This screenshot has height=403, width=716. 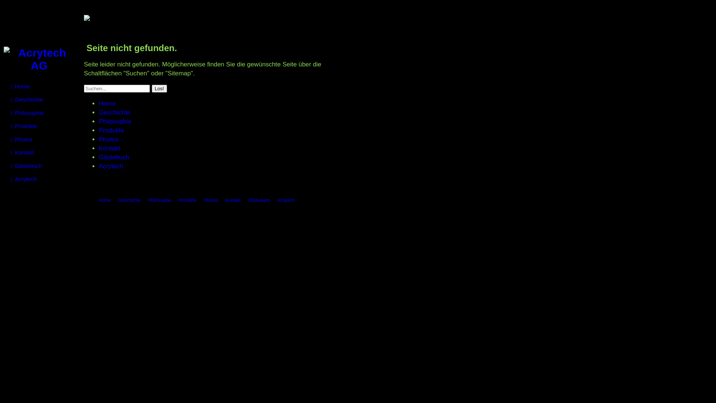 What do you see at coordinates (129, 200) in the screenshot?
I see `Geschichte` at bounding box center [129, 200].